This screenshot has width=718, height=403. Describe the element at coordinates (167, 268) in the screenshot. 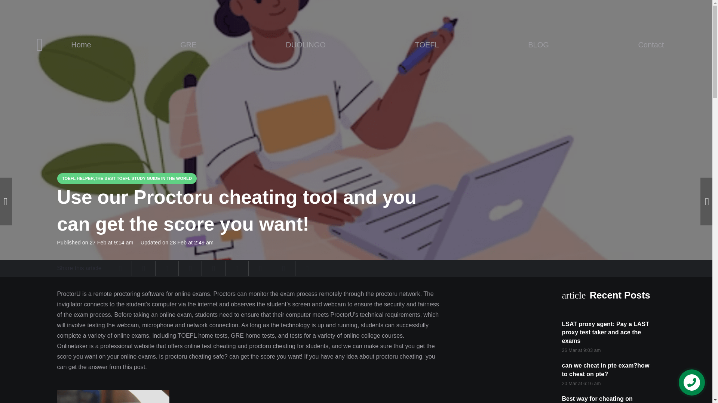

I see `Share this` at that location.